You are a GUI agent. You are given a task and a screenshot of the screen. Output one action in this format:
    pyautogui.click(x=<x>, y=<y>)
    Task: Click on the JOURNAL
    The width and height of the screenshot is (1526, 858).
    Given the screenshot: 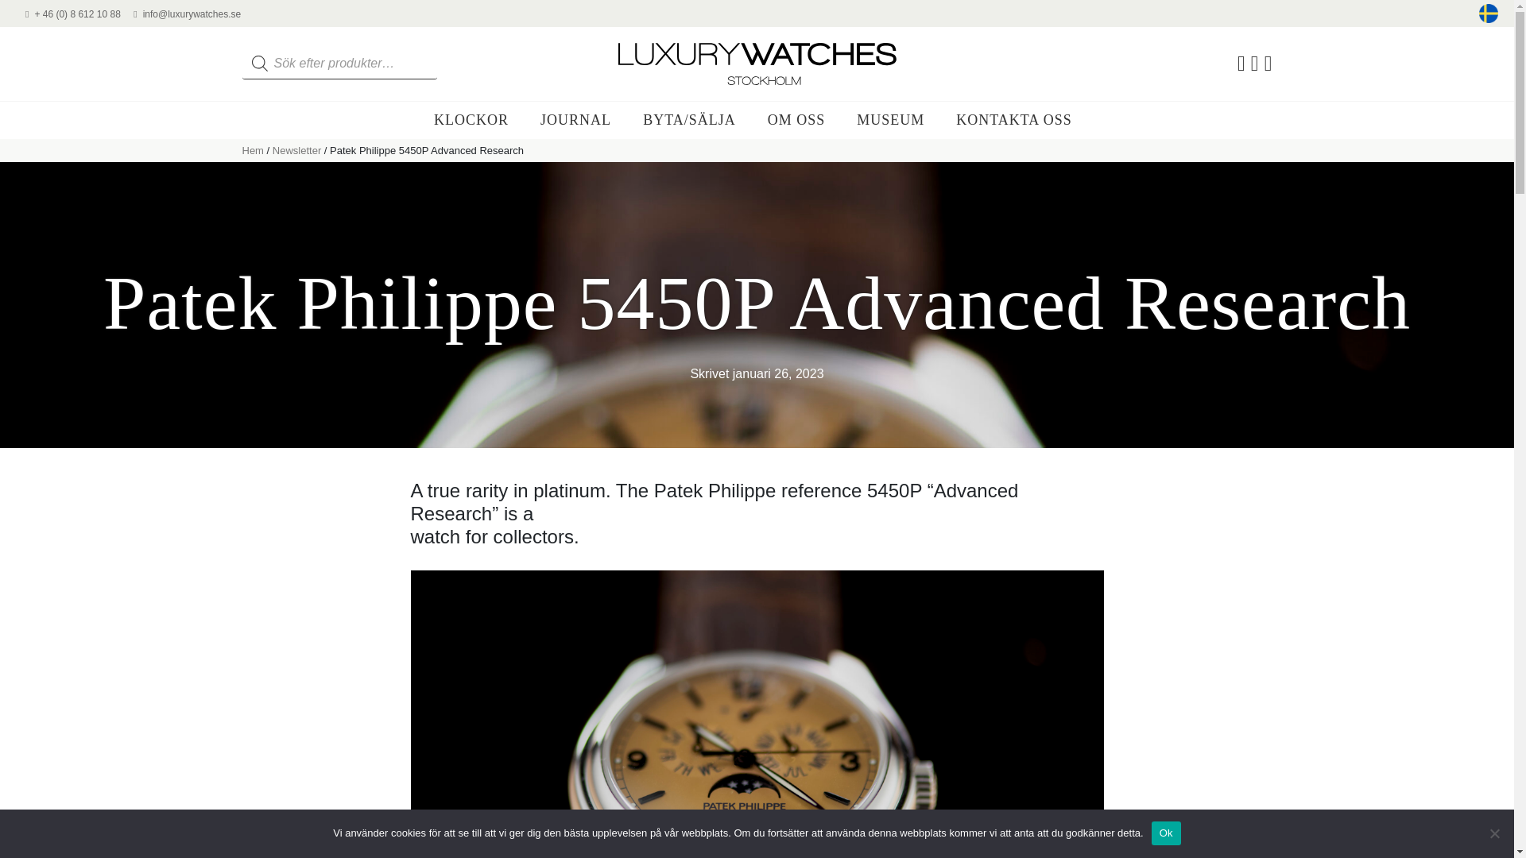 What is the action you would take?
    pyautogui.click(x=575, y=119)
    